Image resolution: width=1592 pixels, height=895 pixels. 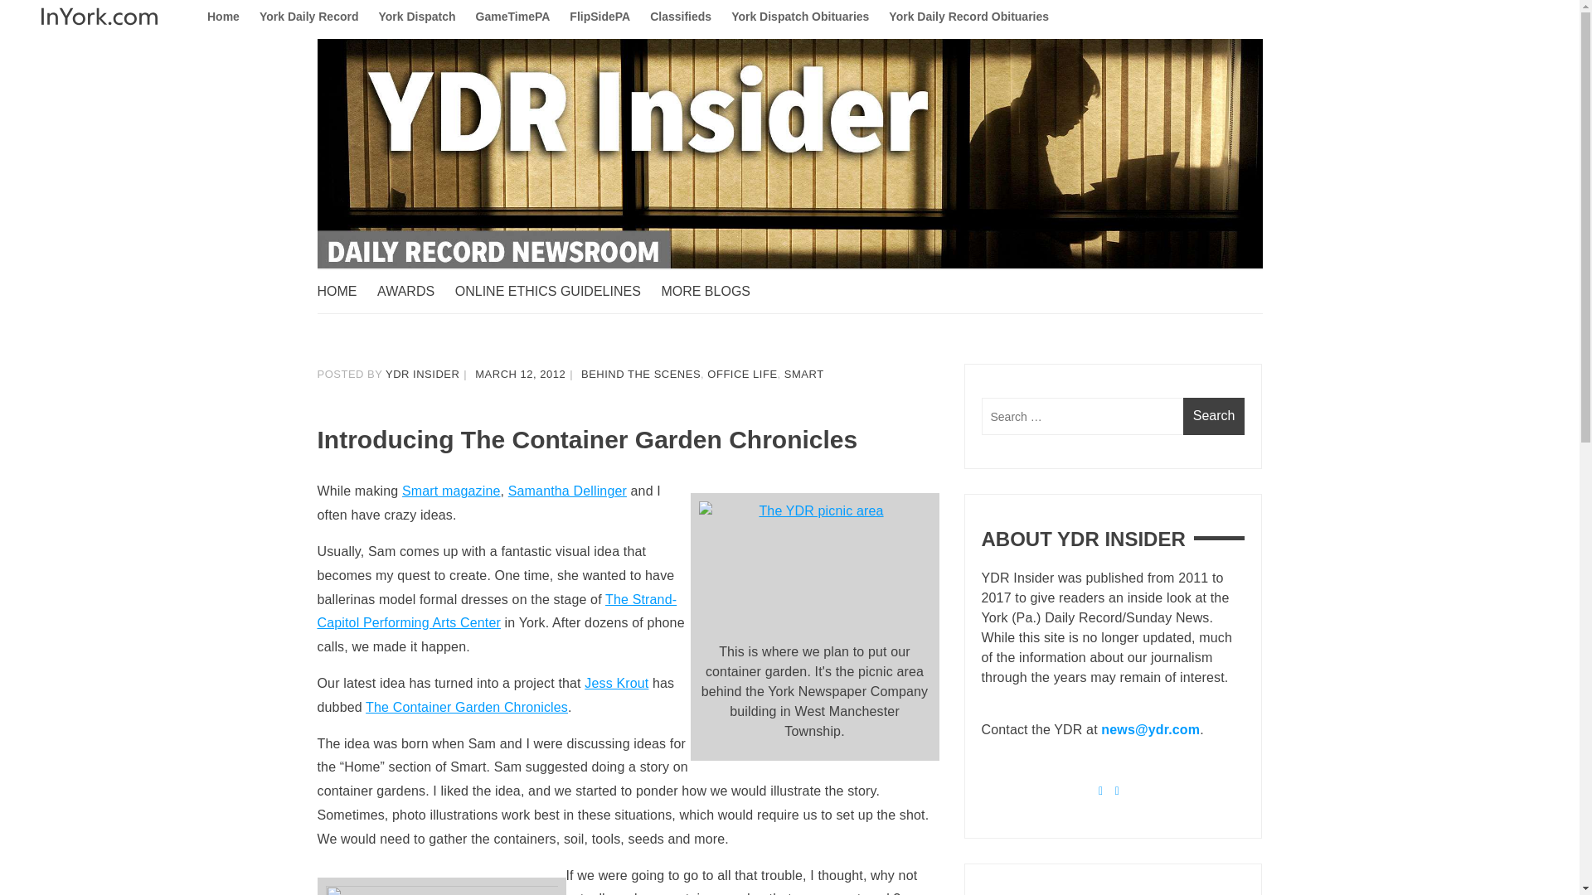 I want to click on MARCH 12, 2012, so click(x=519, y=374).